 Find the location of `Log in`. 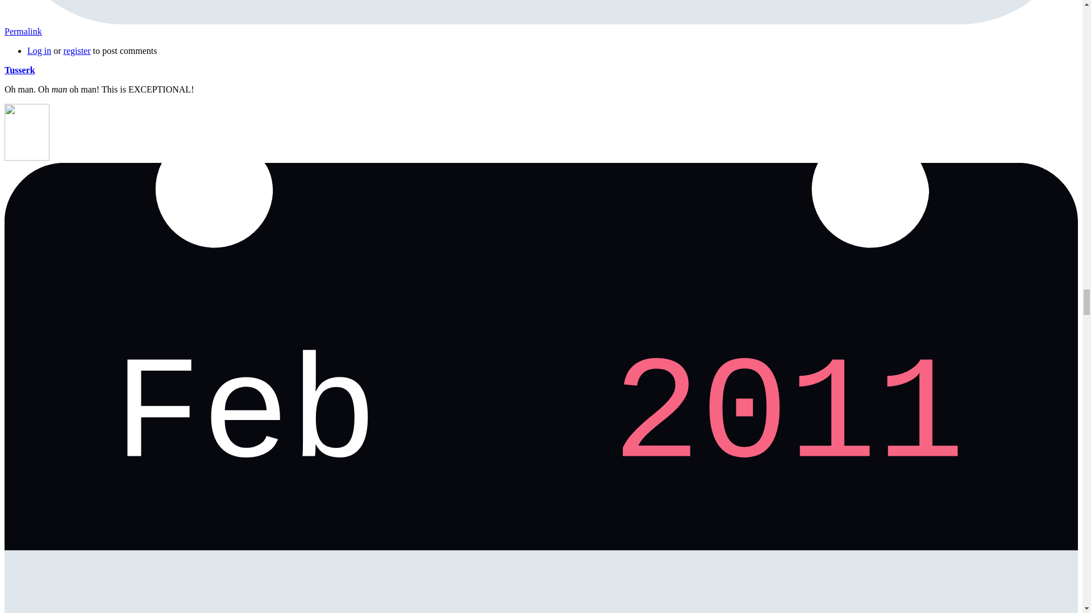

Log in is located at coordinates (39, 51).